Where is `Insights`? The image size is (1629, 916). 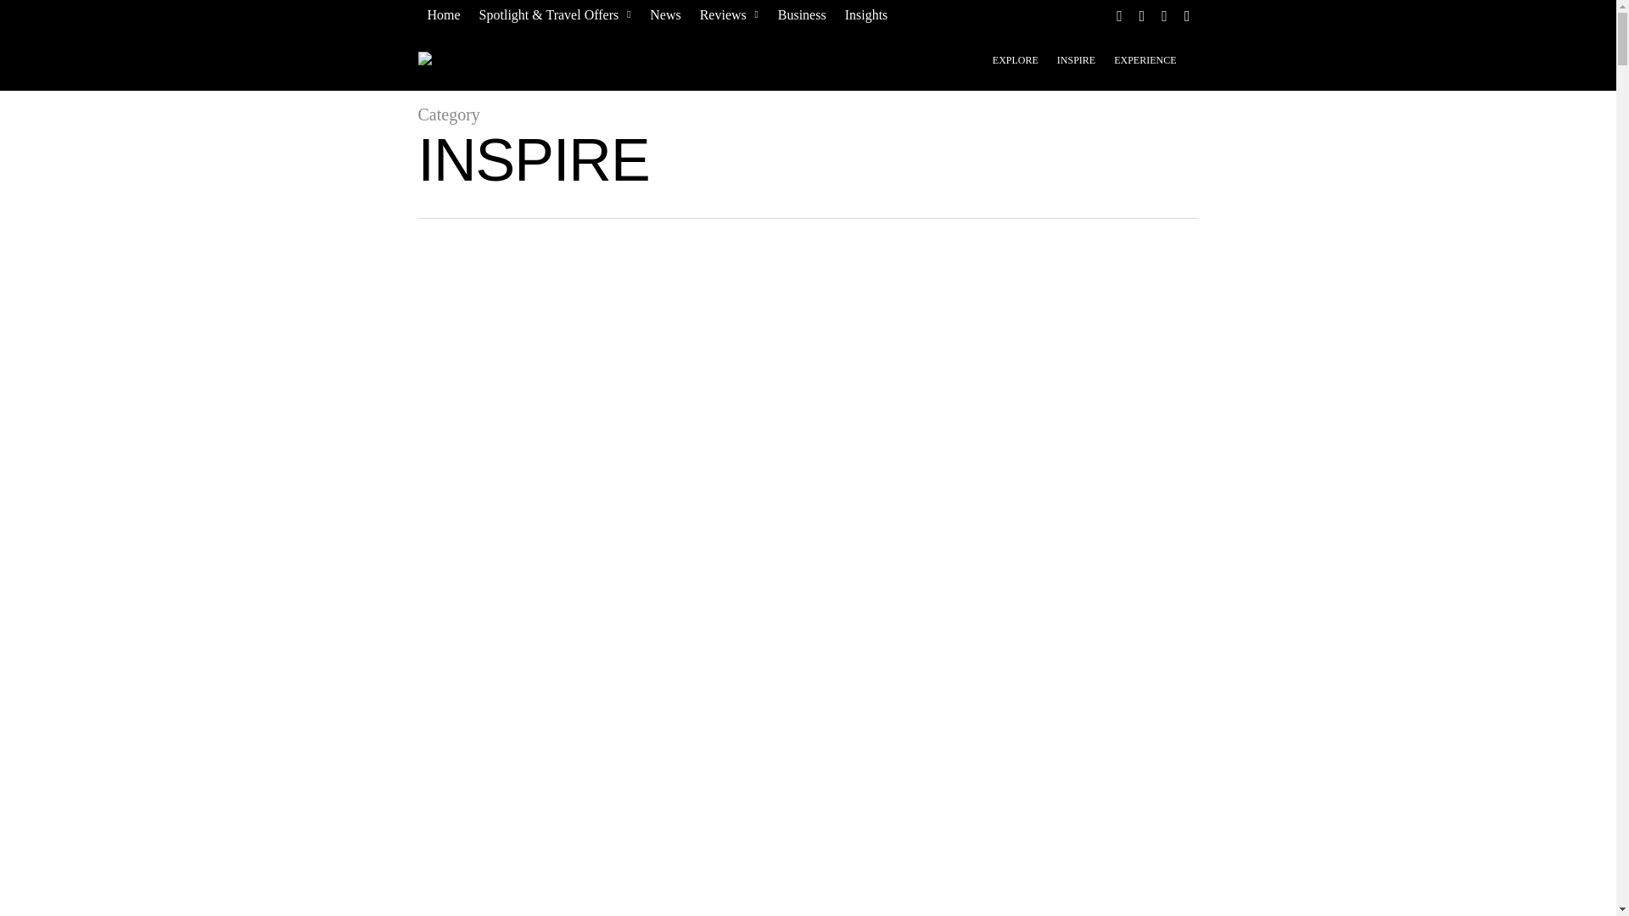
Insights is located at coordinates (867, 15).